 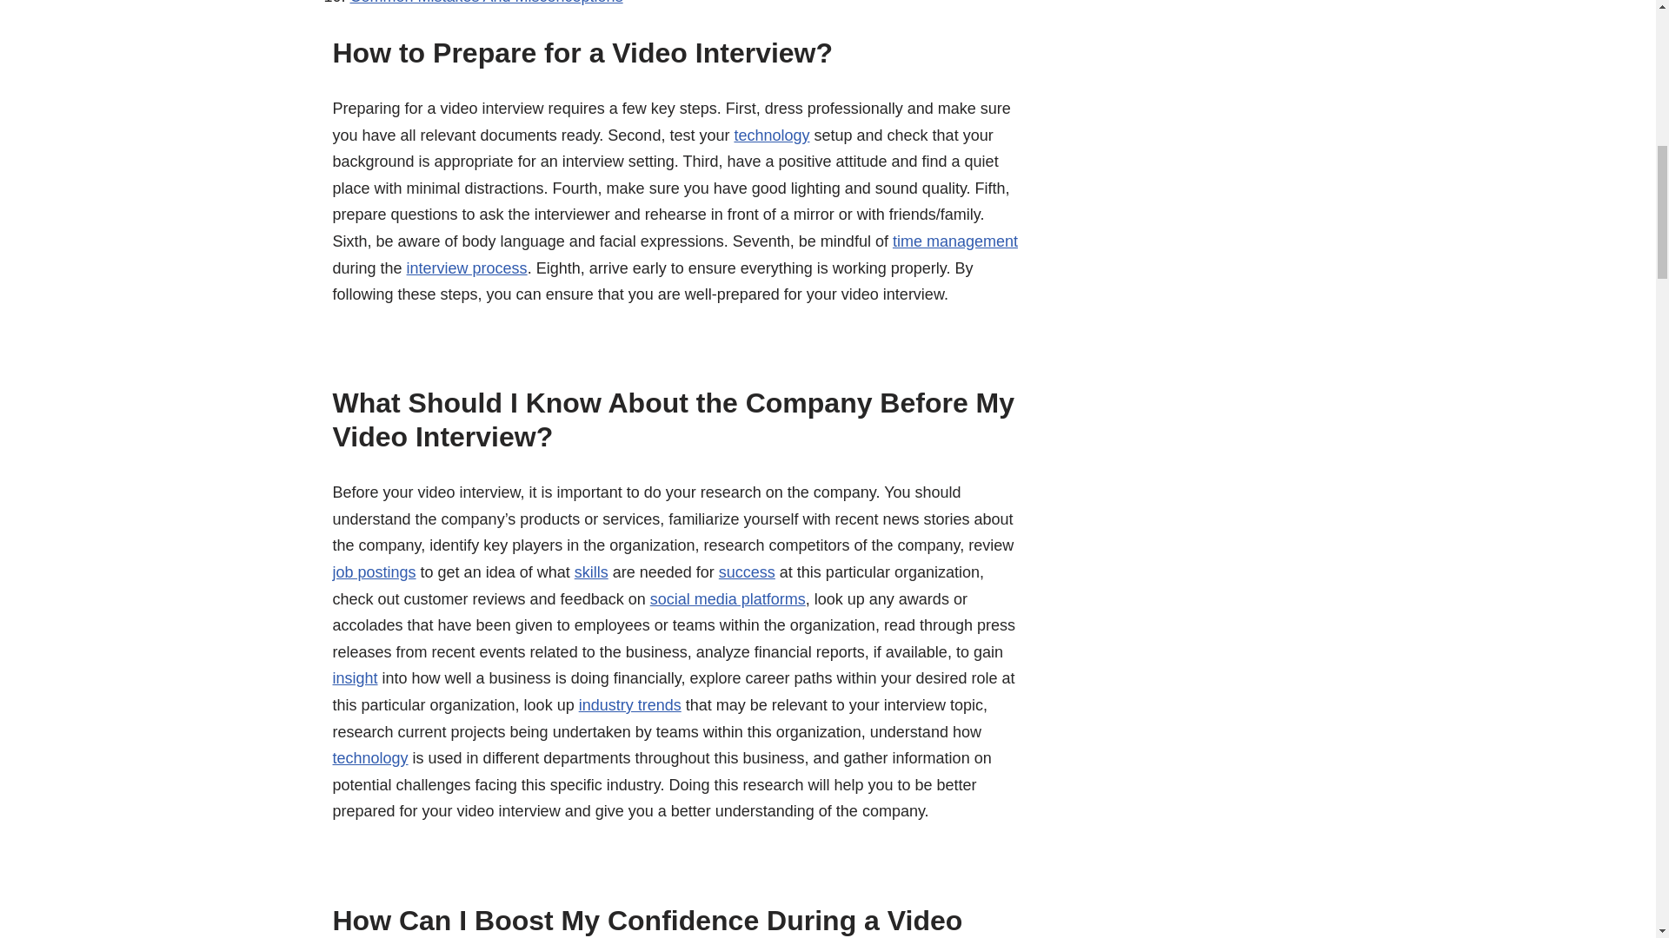 I want to click on skills, so click(x=591, y=571).